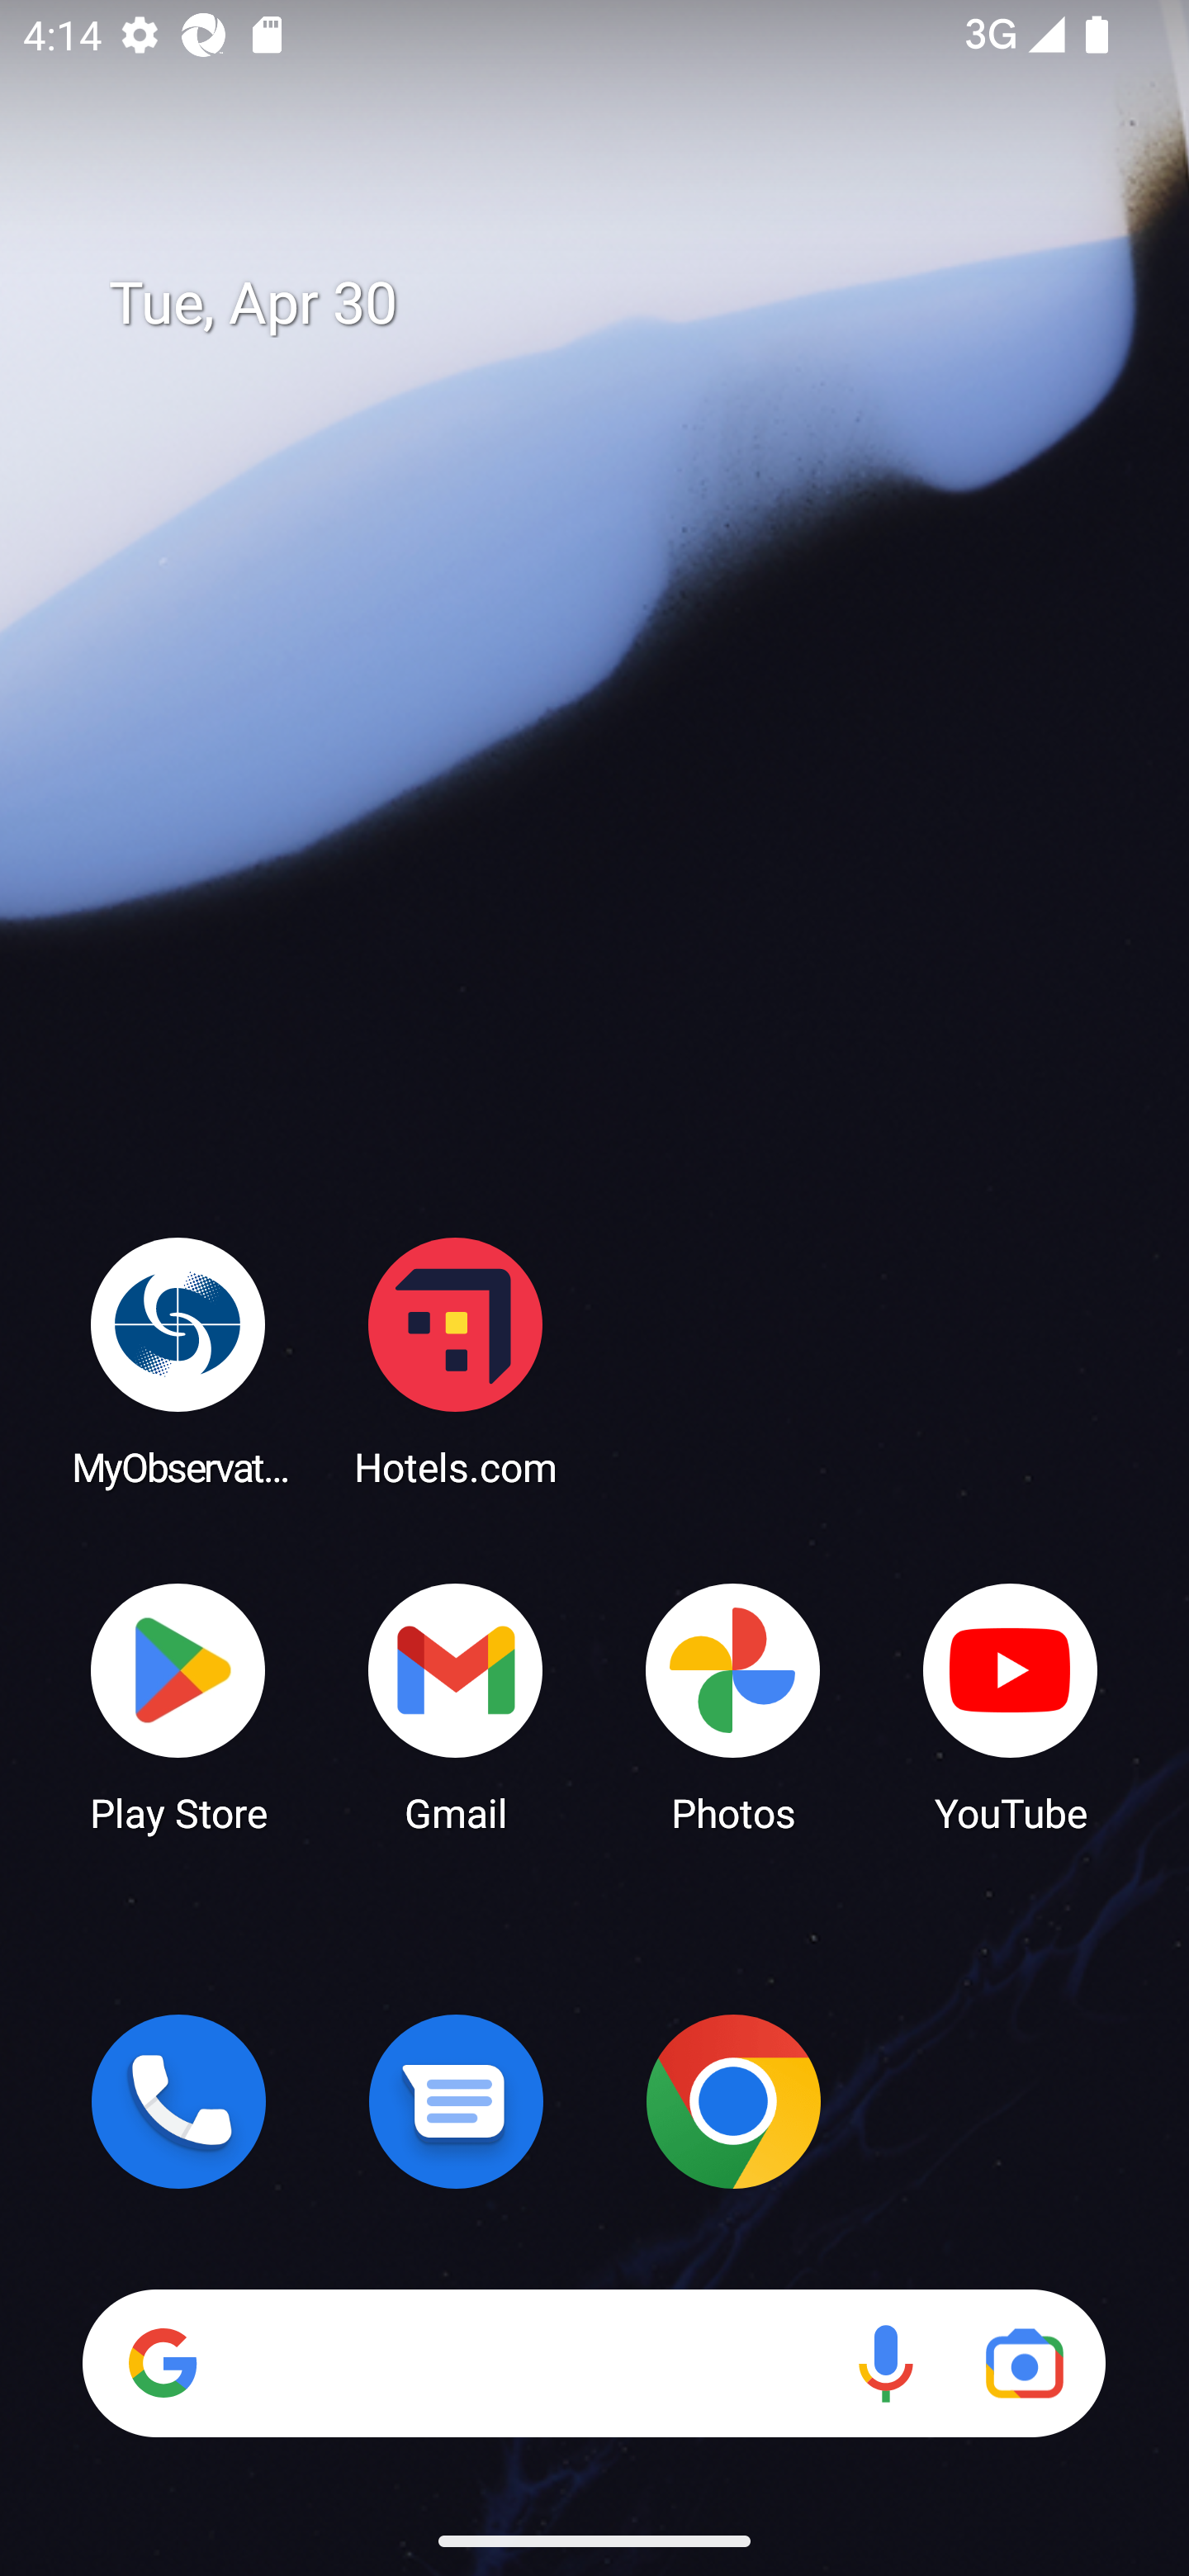 The image size is (1189, 2576). What do you see at coordinates (733, 1706) in the screenshot?
I see `Photos` at bounding box center [733, 1706].